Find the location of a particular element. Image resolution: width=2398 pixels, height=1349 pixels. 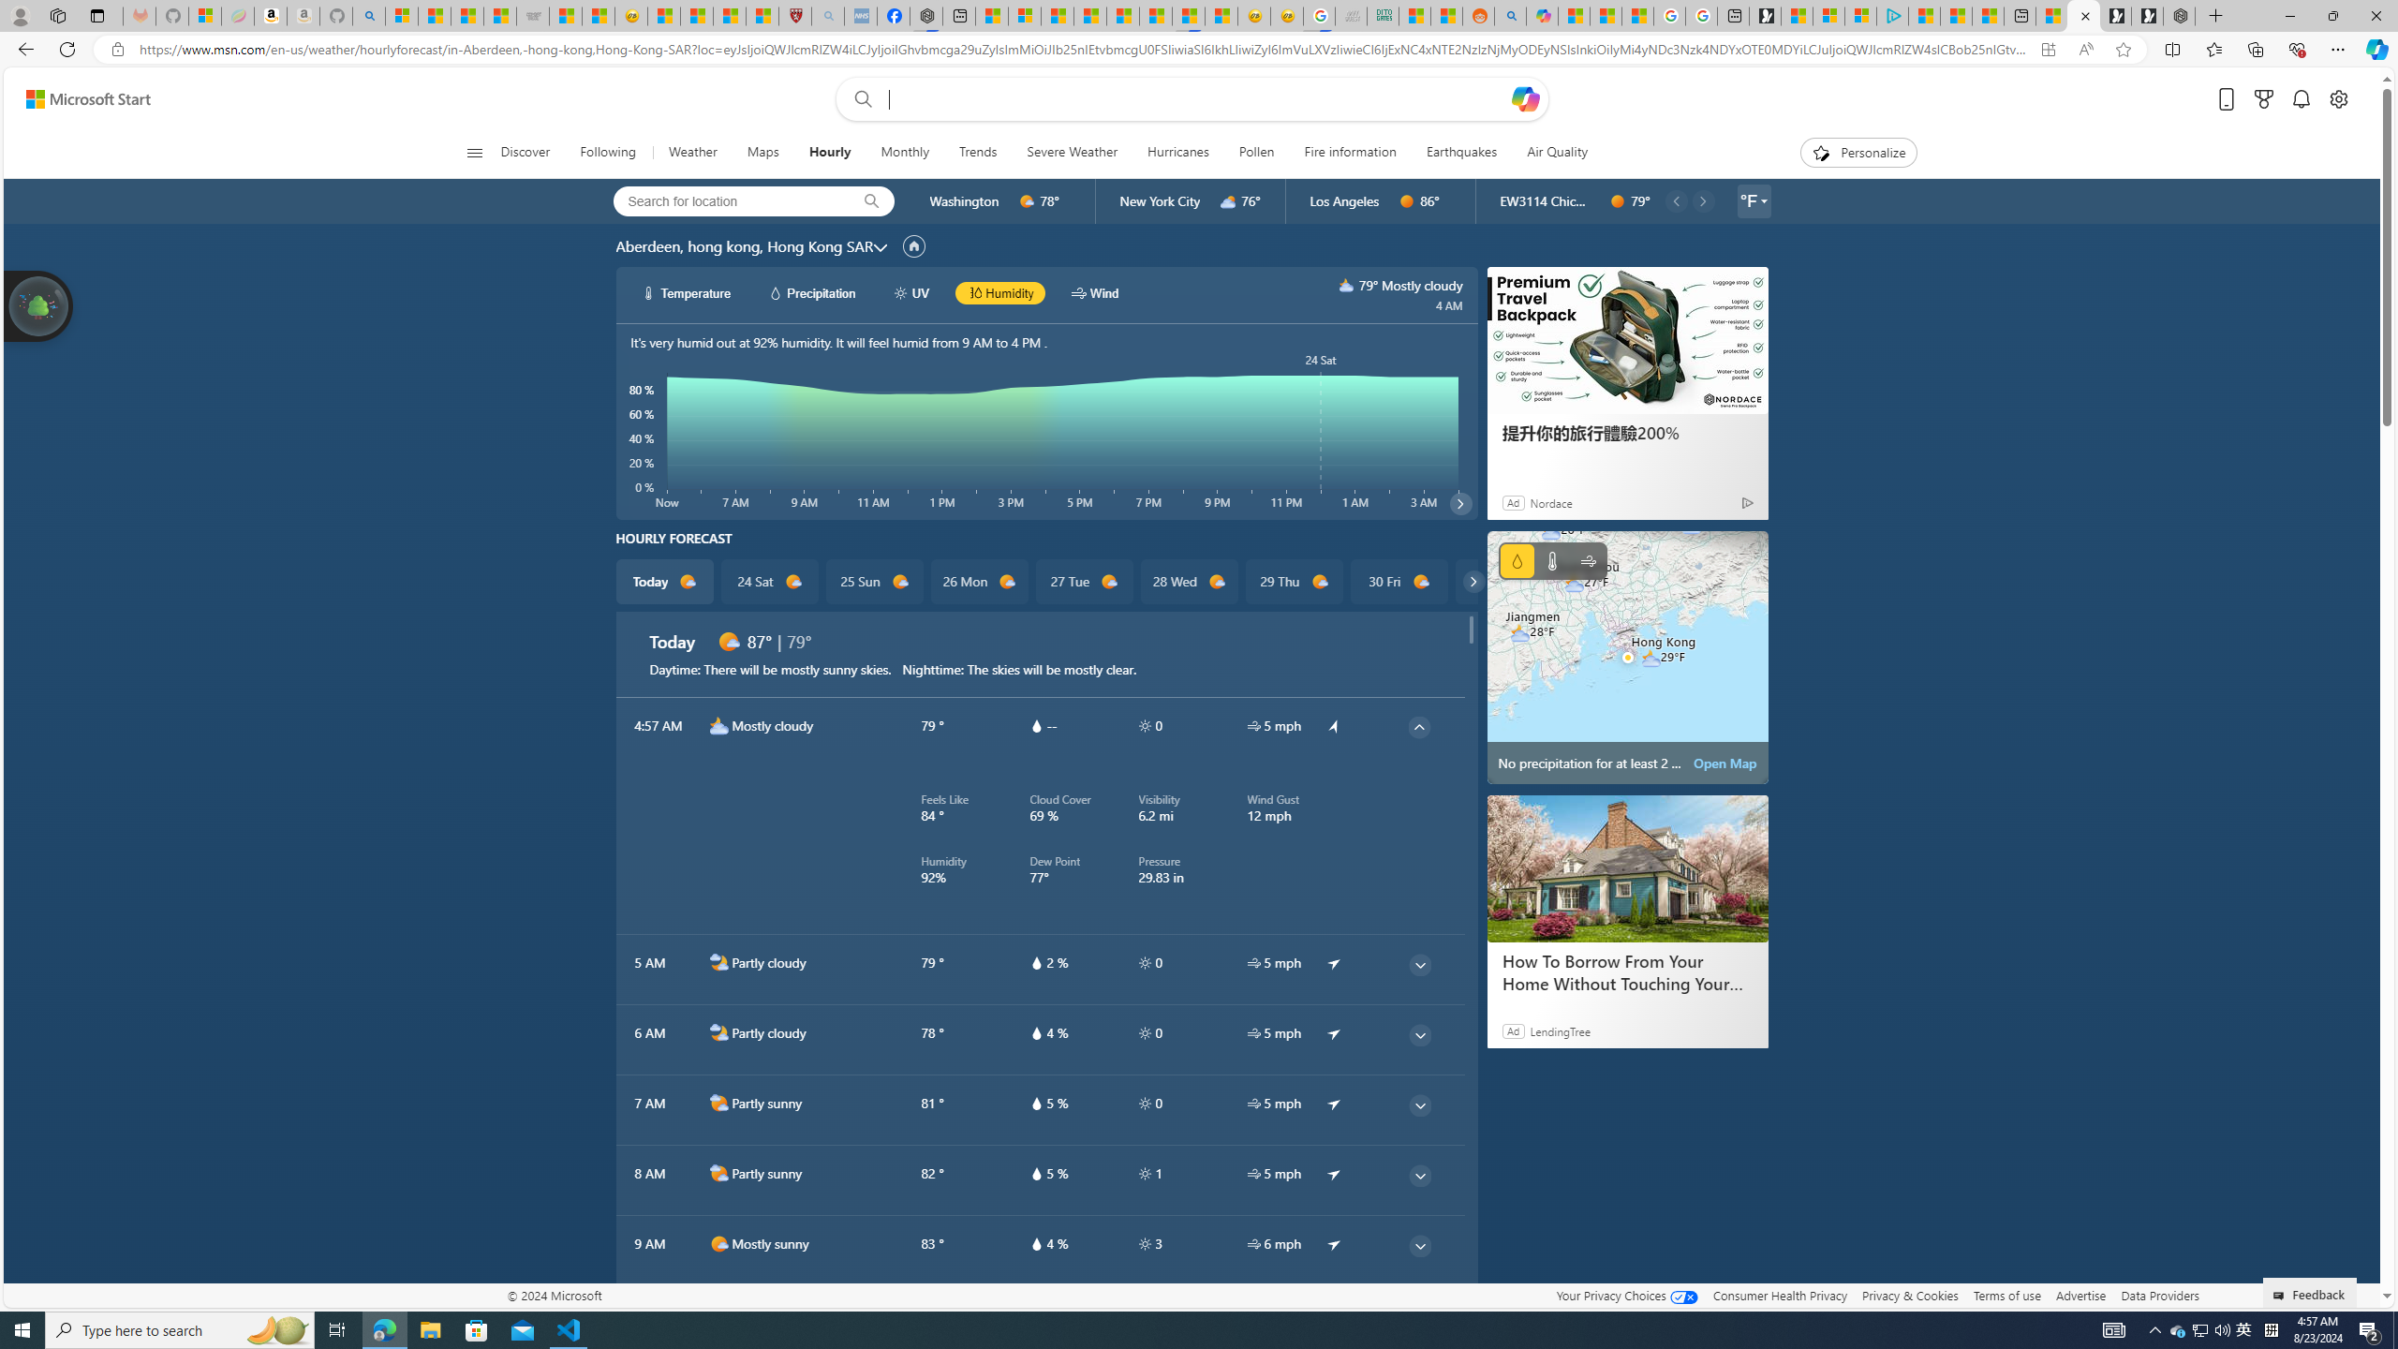

Severe Weather is located at coordinates (1073, 153).